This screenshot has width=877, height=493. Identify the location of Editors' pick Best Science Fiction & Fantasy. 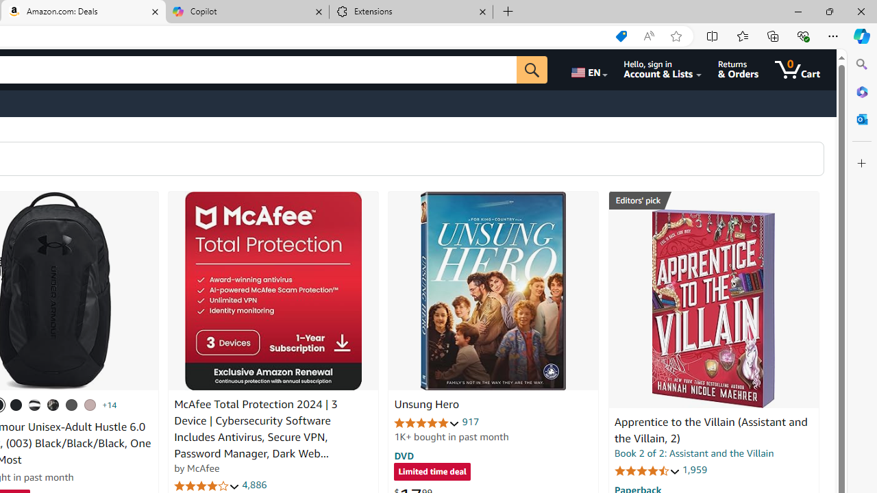
(714, 201).